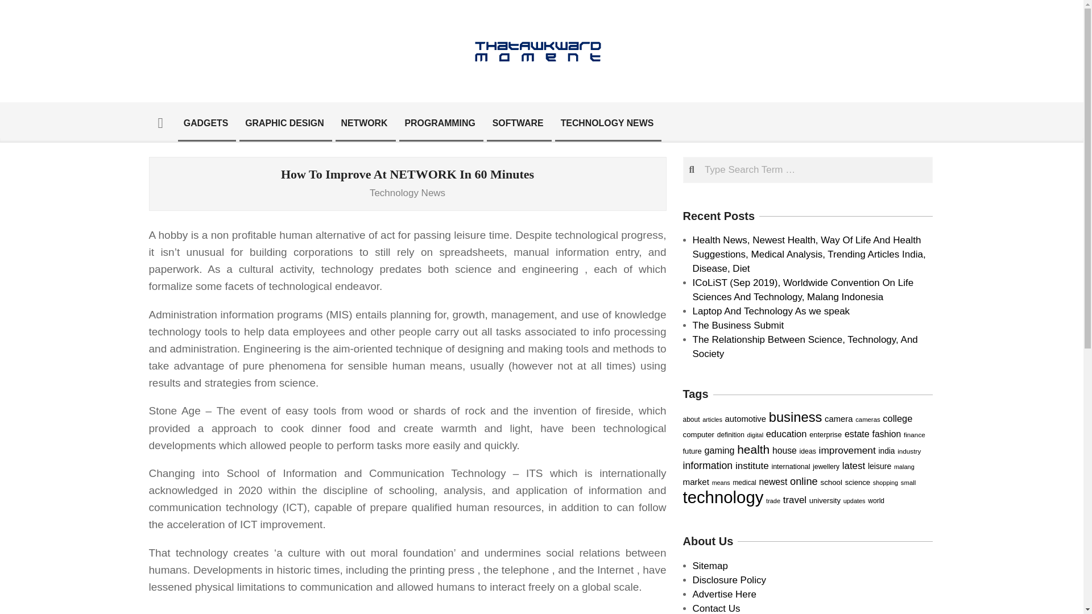 The width and height of the screenshot is (1092, 614). What do you see at coordinates (795, 417) in the screenshot?
I see `business` at bounding box center [795, 417].